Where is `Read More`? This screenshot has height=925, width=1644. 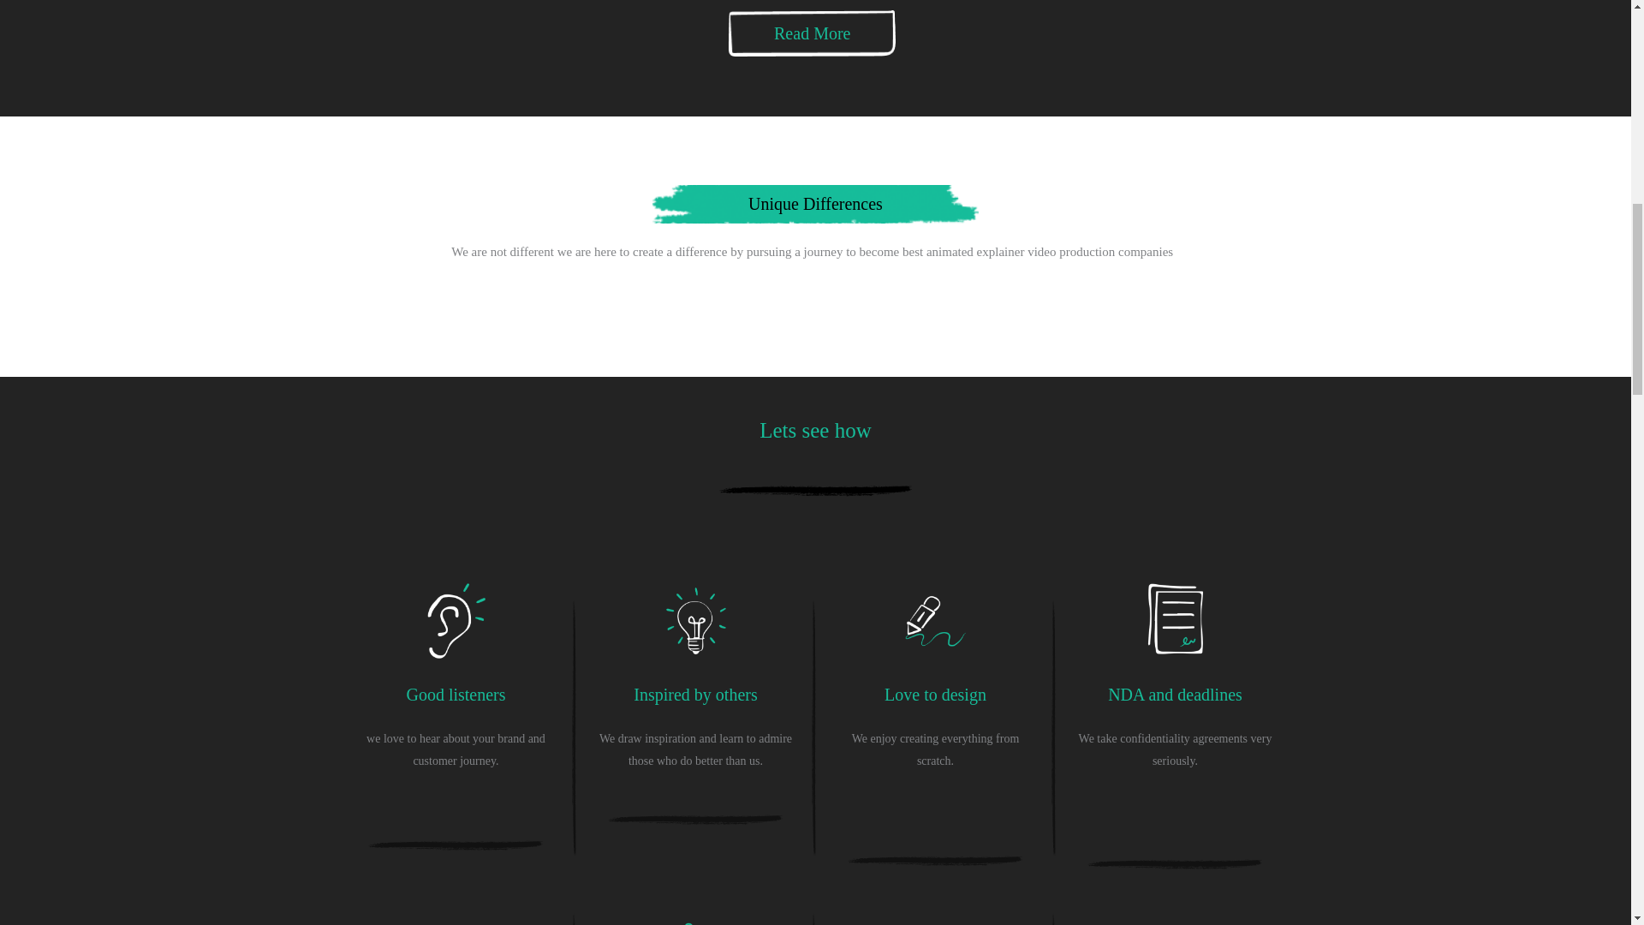
Read More is located at coordinates (812, 33).